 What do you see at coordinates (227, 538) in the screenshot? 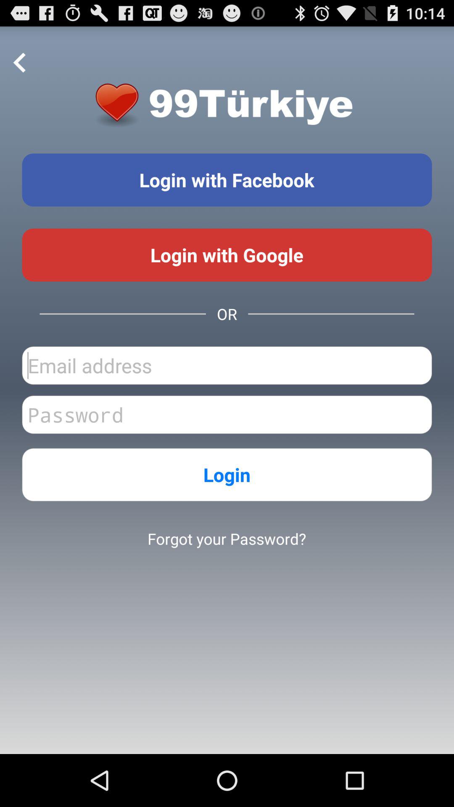
I see `swipe until the forgot your password?` at bounding box center [227, 538].